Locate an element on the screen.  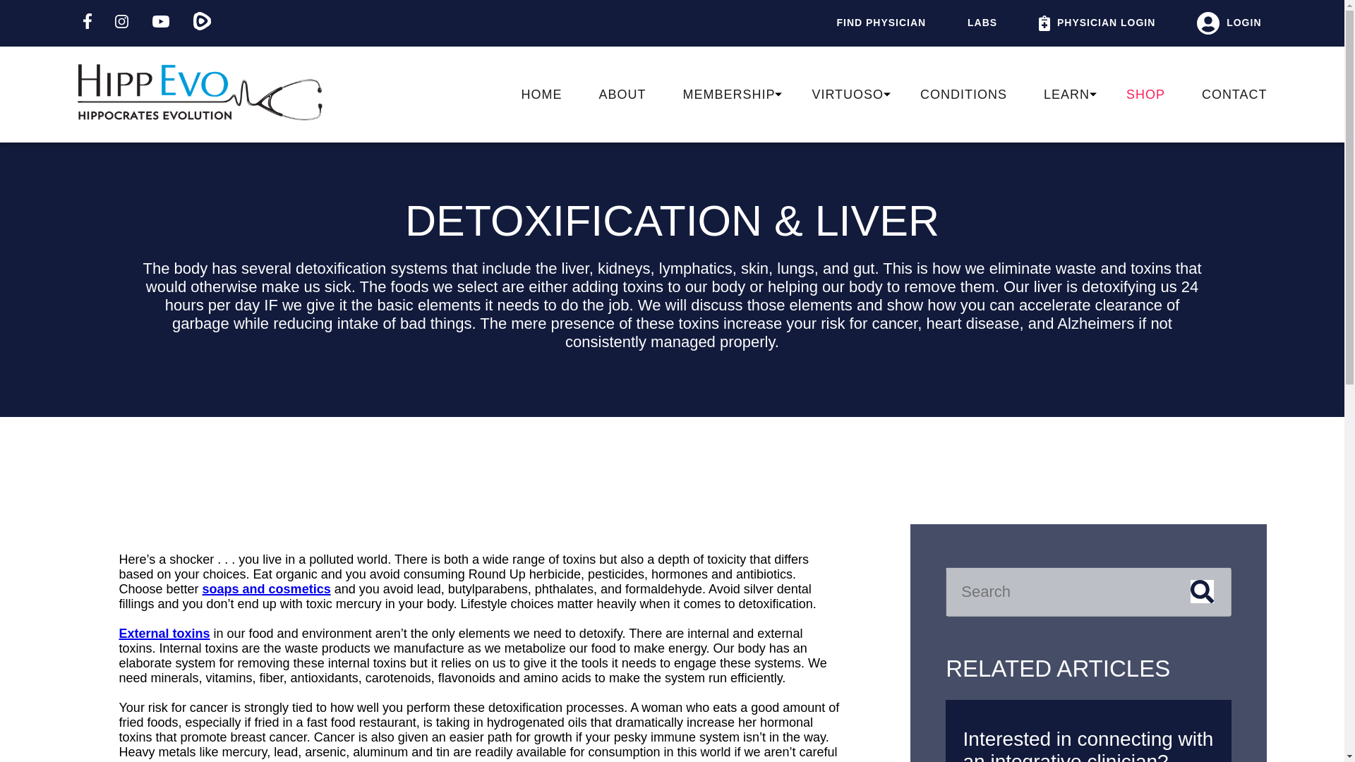
CONTACT is located at coordinates (1234, 95).